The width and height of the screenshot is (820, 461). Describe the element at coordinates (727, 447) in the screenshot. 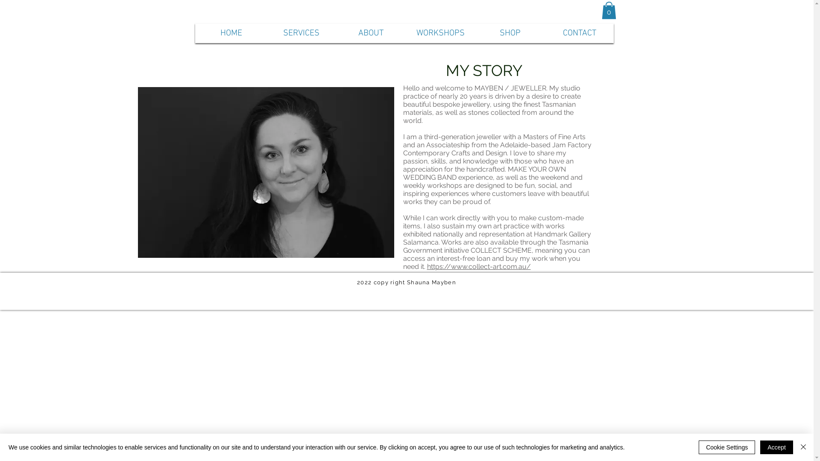

I see `Cookie Settings` at that location.